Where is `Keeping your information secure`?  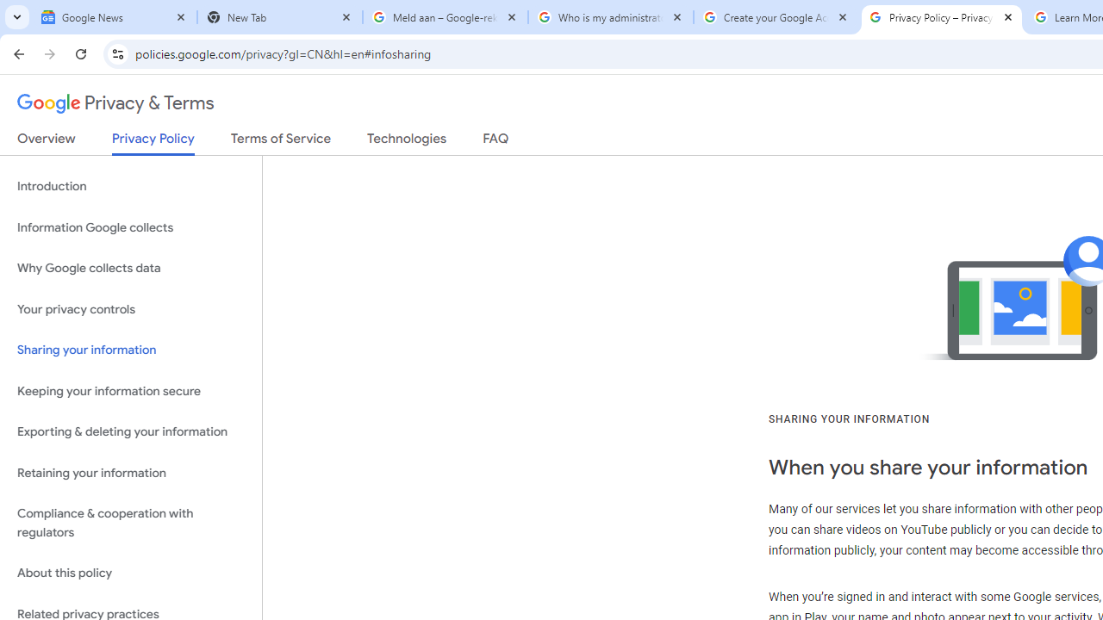 Keeping your information secure is located at coordinates (131, 391).